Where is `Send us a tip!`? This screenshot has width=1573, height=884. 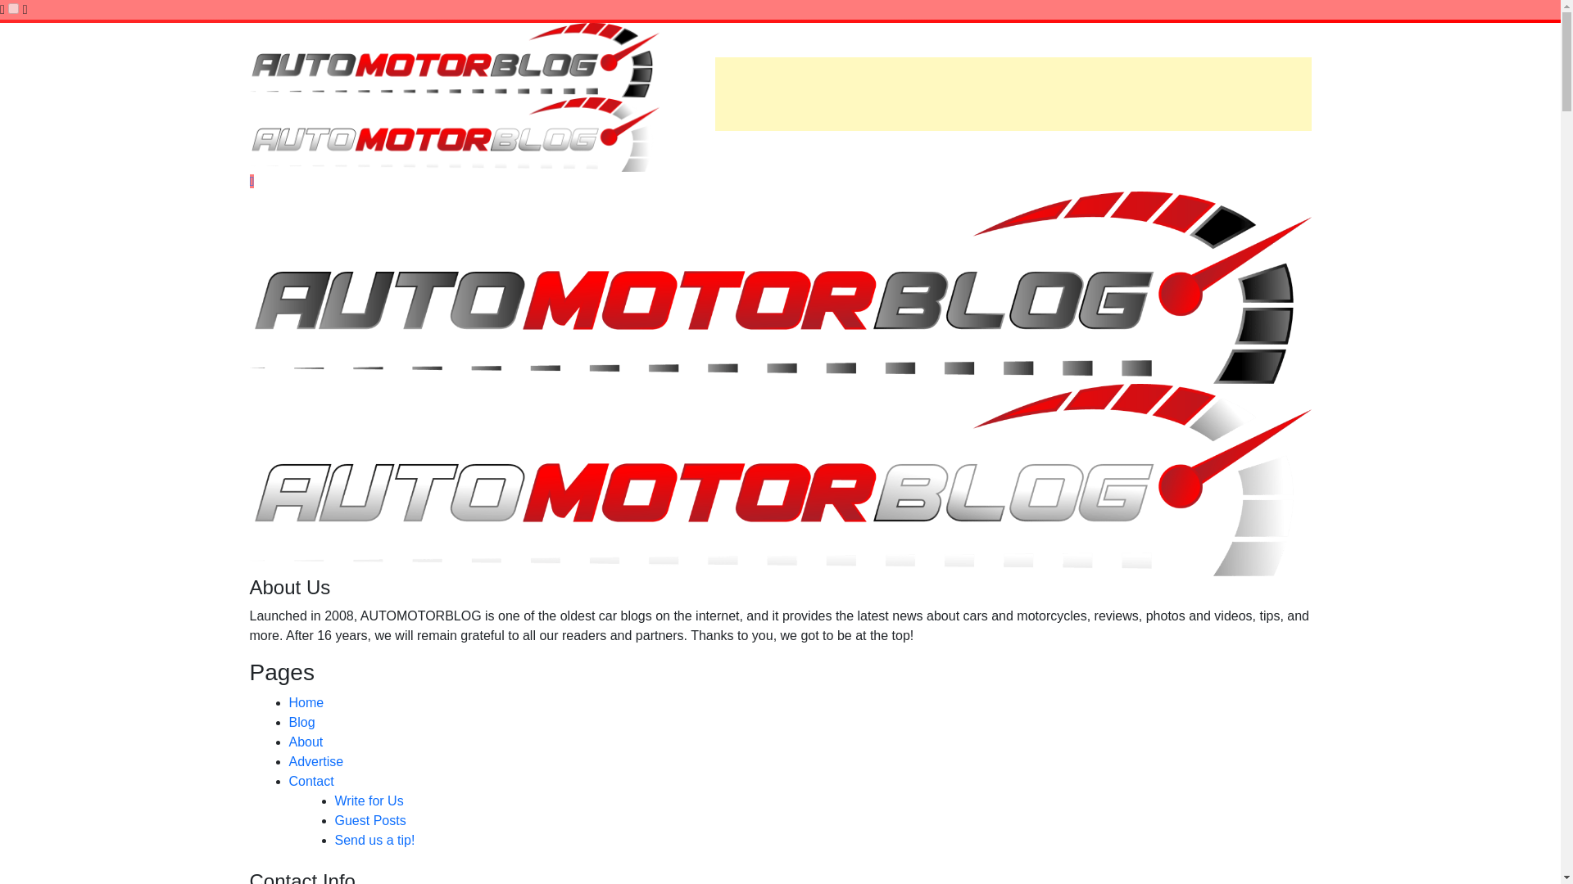
Send us a tip! is located at coordinates (374, 840).